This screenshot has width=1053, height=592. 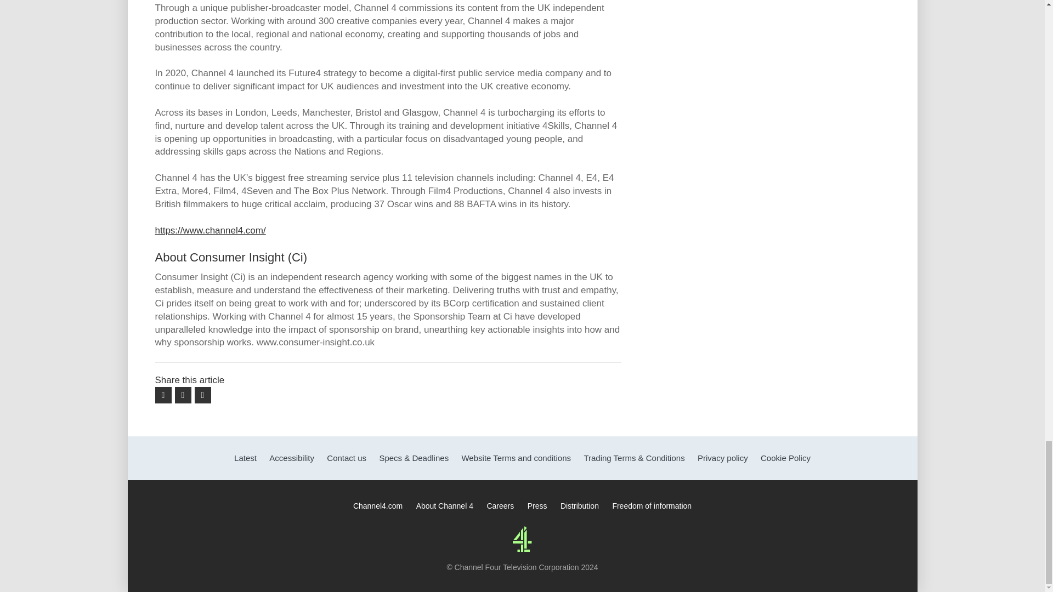 I want to click on Distribution, so click(x=579, y=505).